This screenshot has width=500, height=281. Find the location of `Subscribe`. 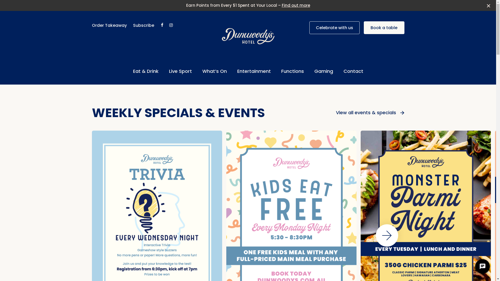

Subscribe is located at coordinates (143, 25).